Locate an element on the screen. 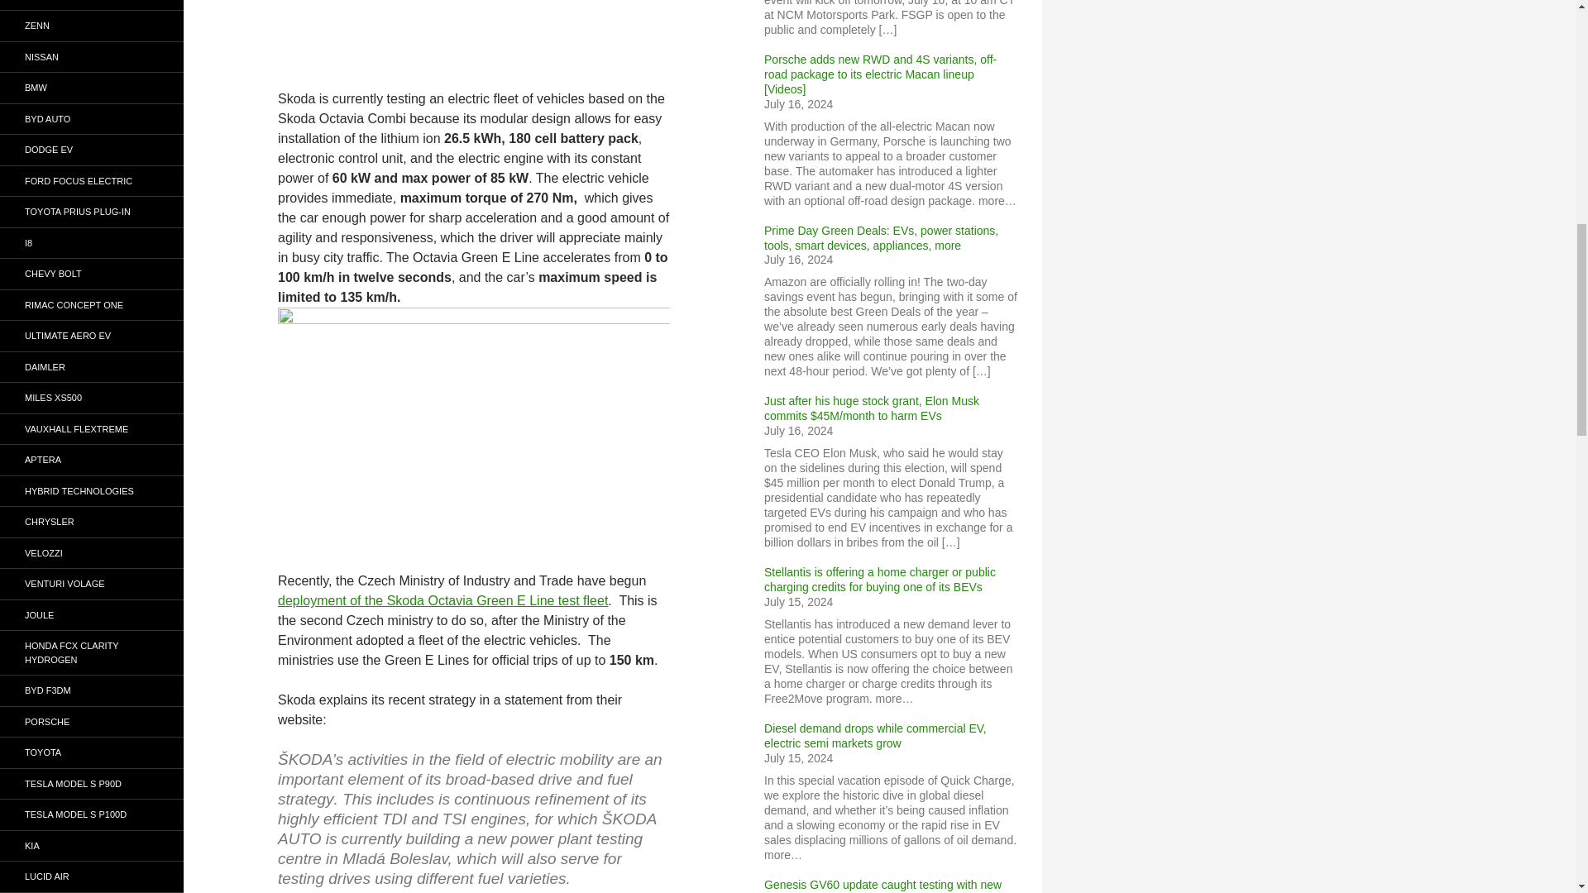 The height and width of the screenshot is (893, 1588). Skoda Octavia green e line is located at coordinates (474, 429).